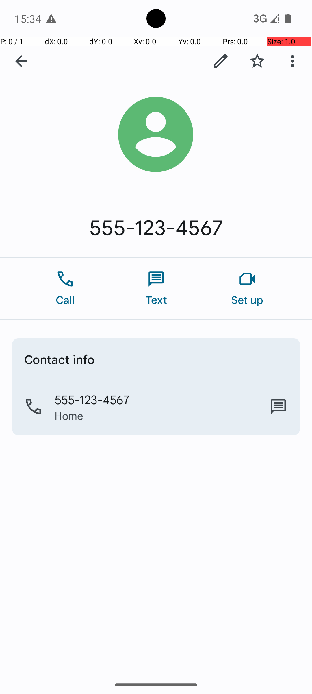  I want to click on 555-123-4567, so click(156, 228).